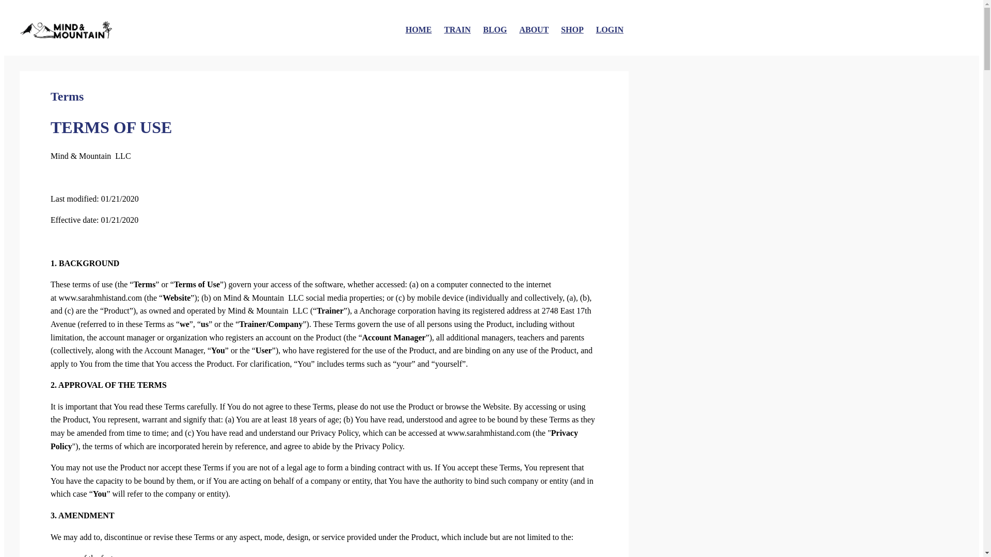 Image resolution: width=991 pixels, height=557 pixels. I want to click on SHOP, so click(572, 29).